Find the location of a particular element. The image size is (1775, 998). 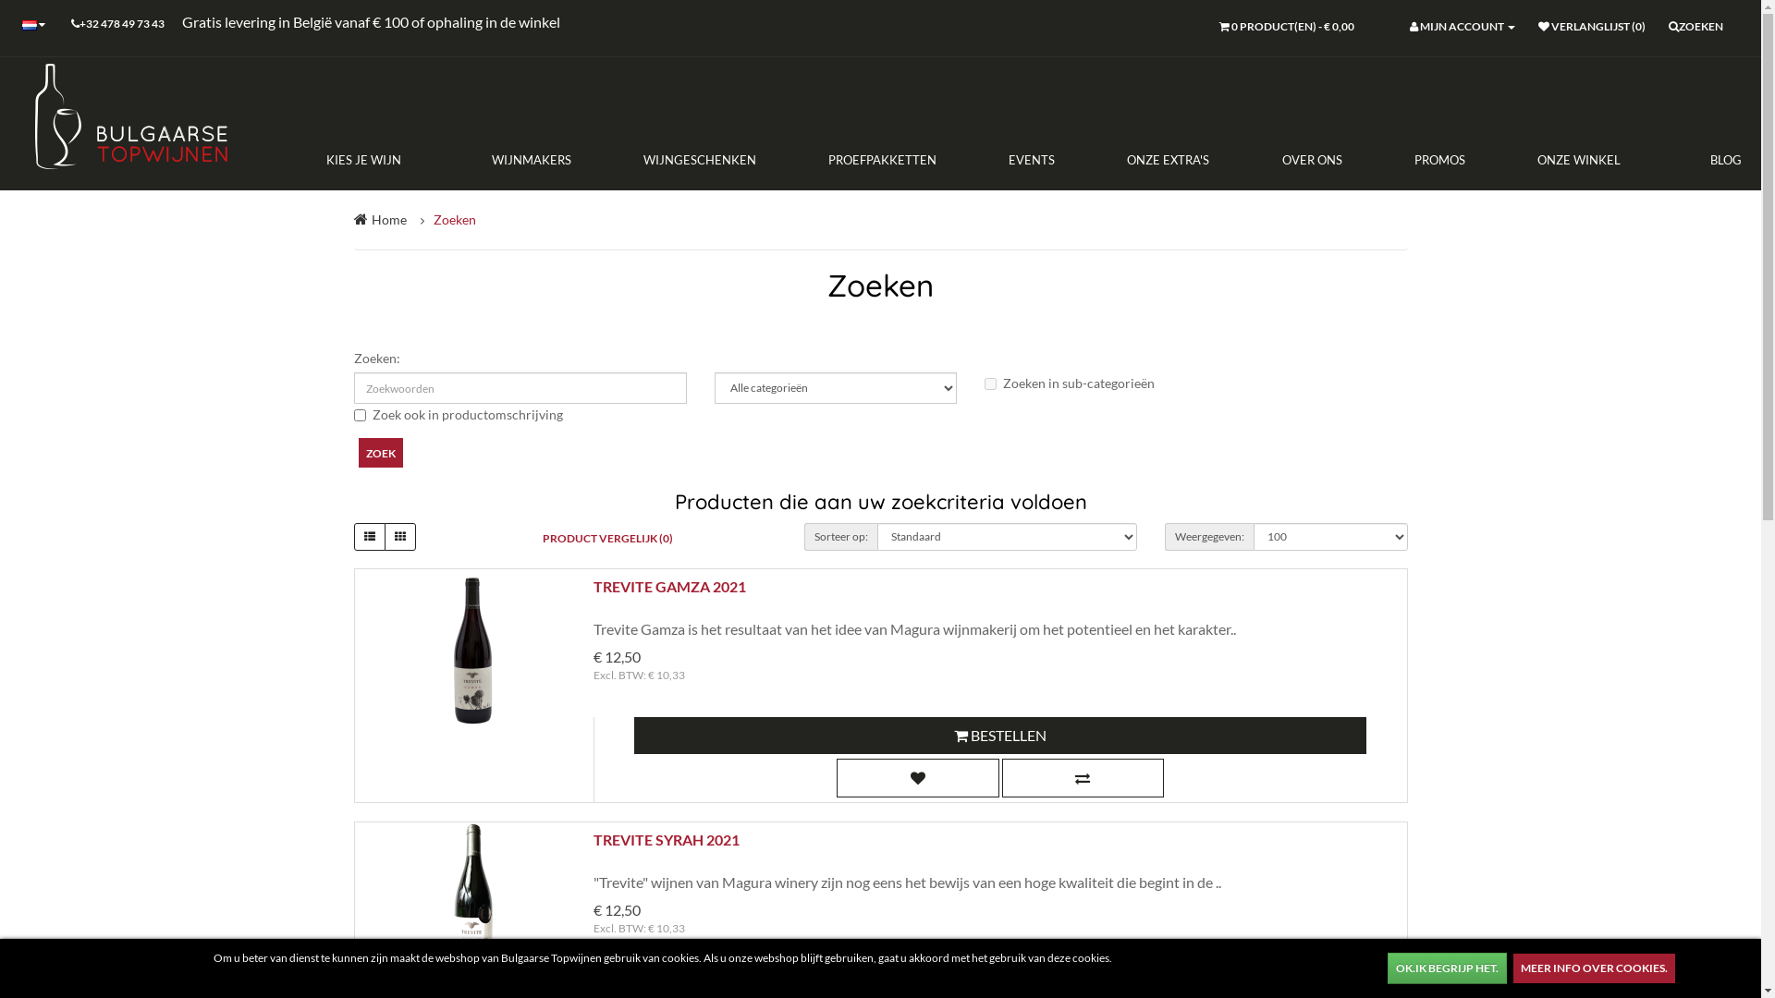

VERLANGLIJST (0) is located at coordinates (1592, 28).